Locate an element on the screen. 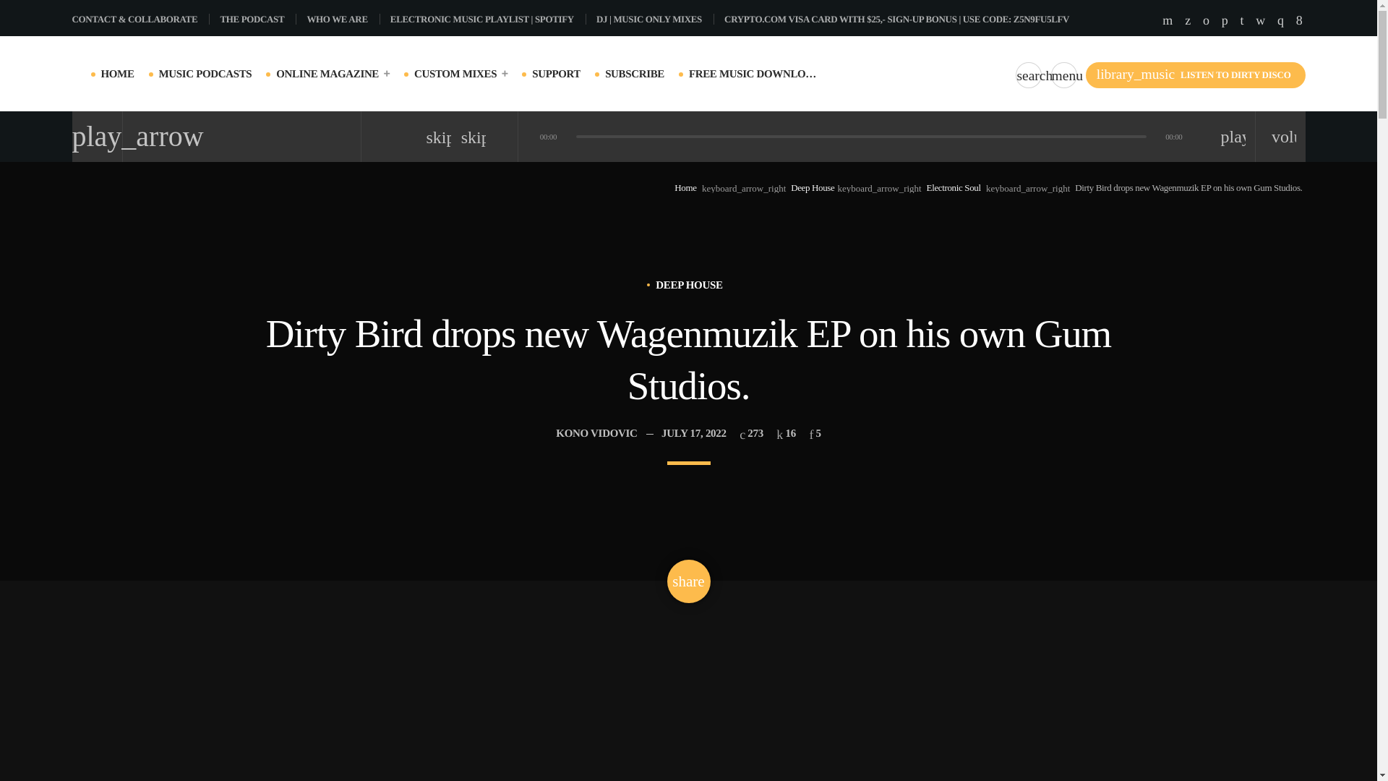  SUPPORT is located at coordinates (555, 74).